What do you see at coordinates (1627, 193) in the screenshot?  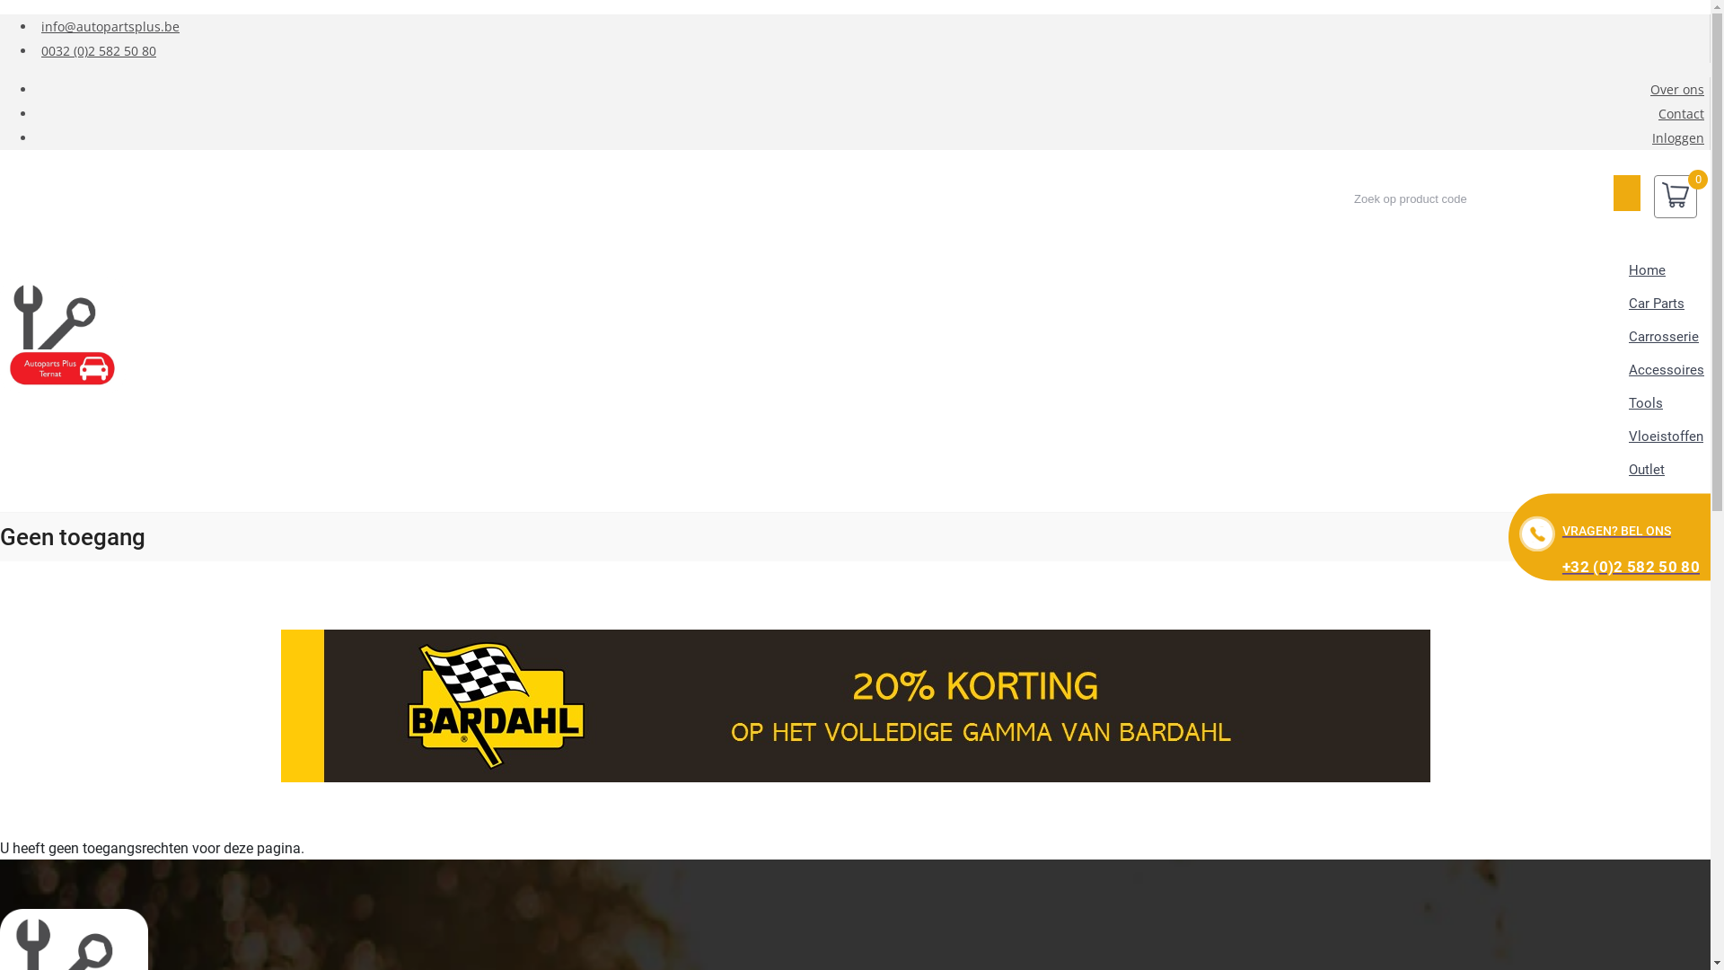 I see `Search` at bounding box center [1627, 193].